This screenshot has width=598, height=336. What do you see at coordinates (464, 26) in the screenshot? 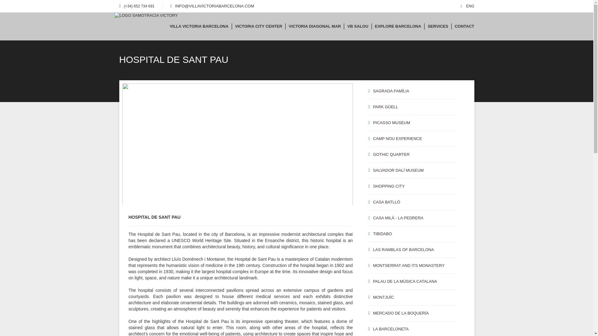
I see `CONTACT` at bounding box center [464, 26].